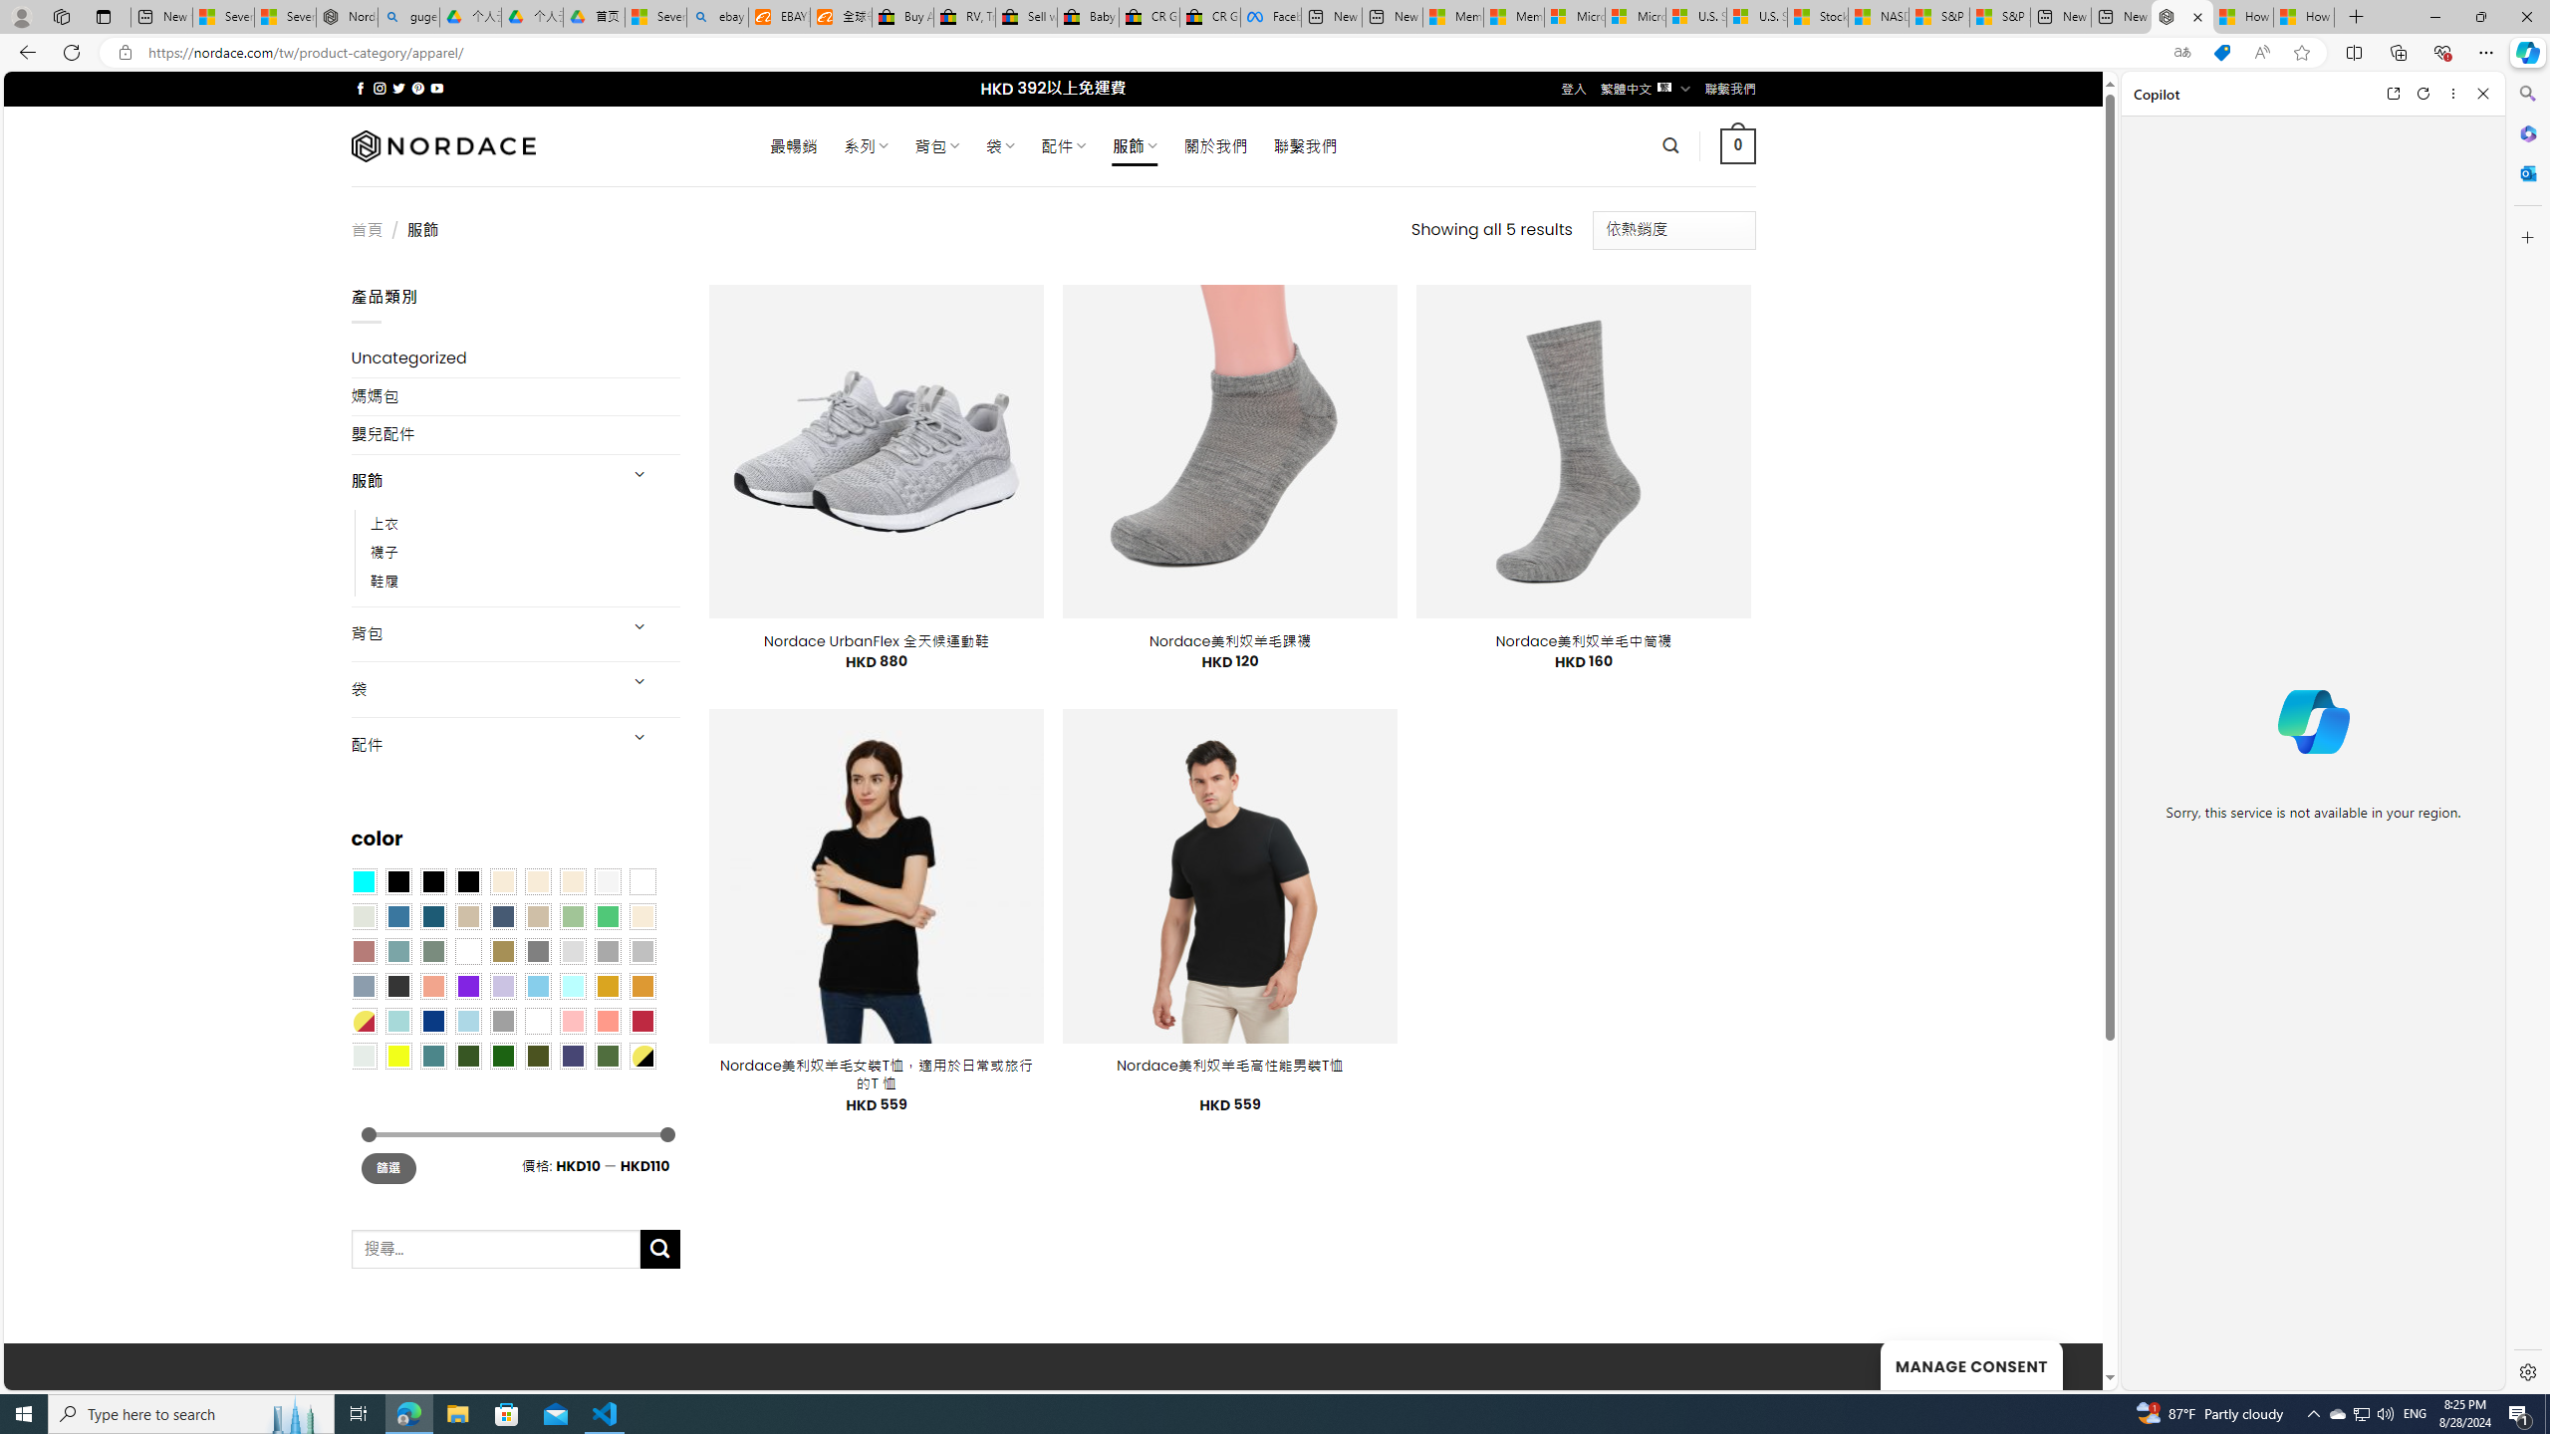 Image resolution: width=2550 pixels, height=1434 pixels. Describe the element at coordinates (2526, 237) in the screenshot. I see `Customize` at that location.